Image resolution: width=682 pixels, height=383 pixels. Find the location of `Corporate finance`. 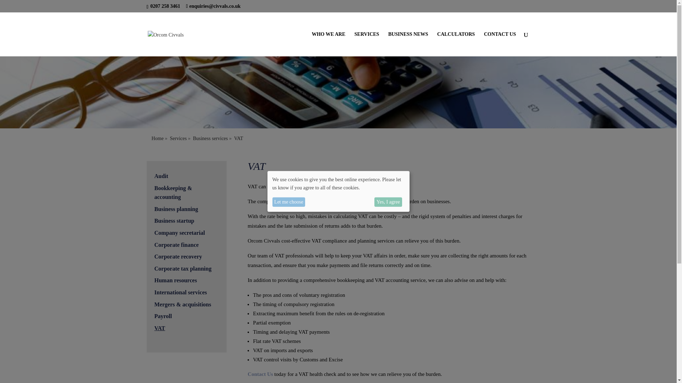

Corporate finance is located at coordinates (176, 245).